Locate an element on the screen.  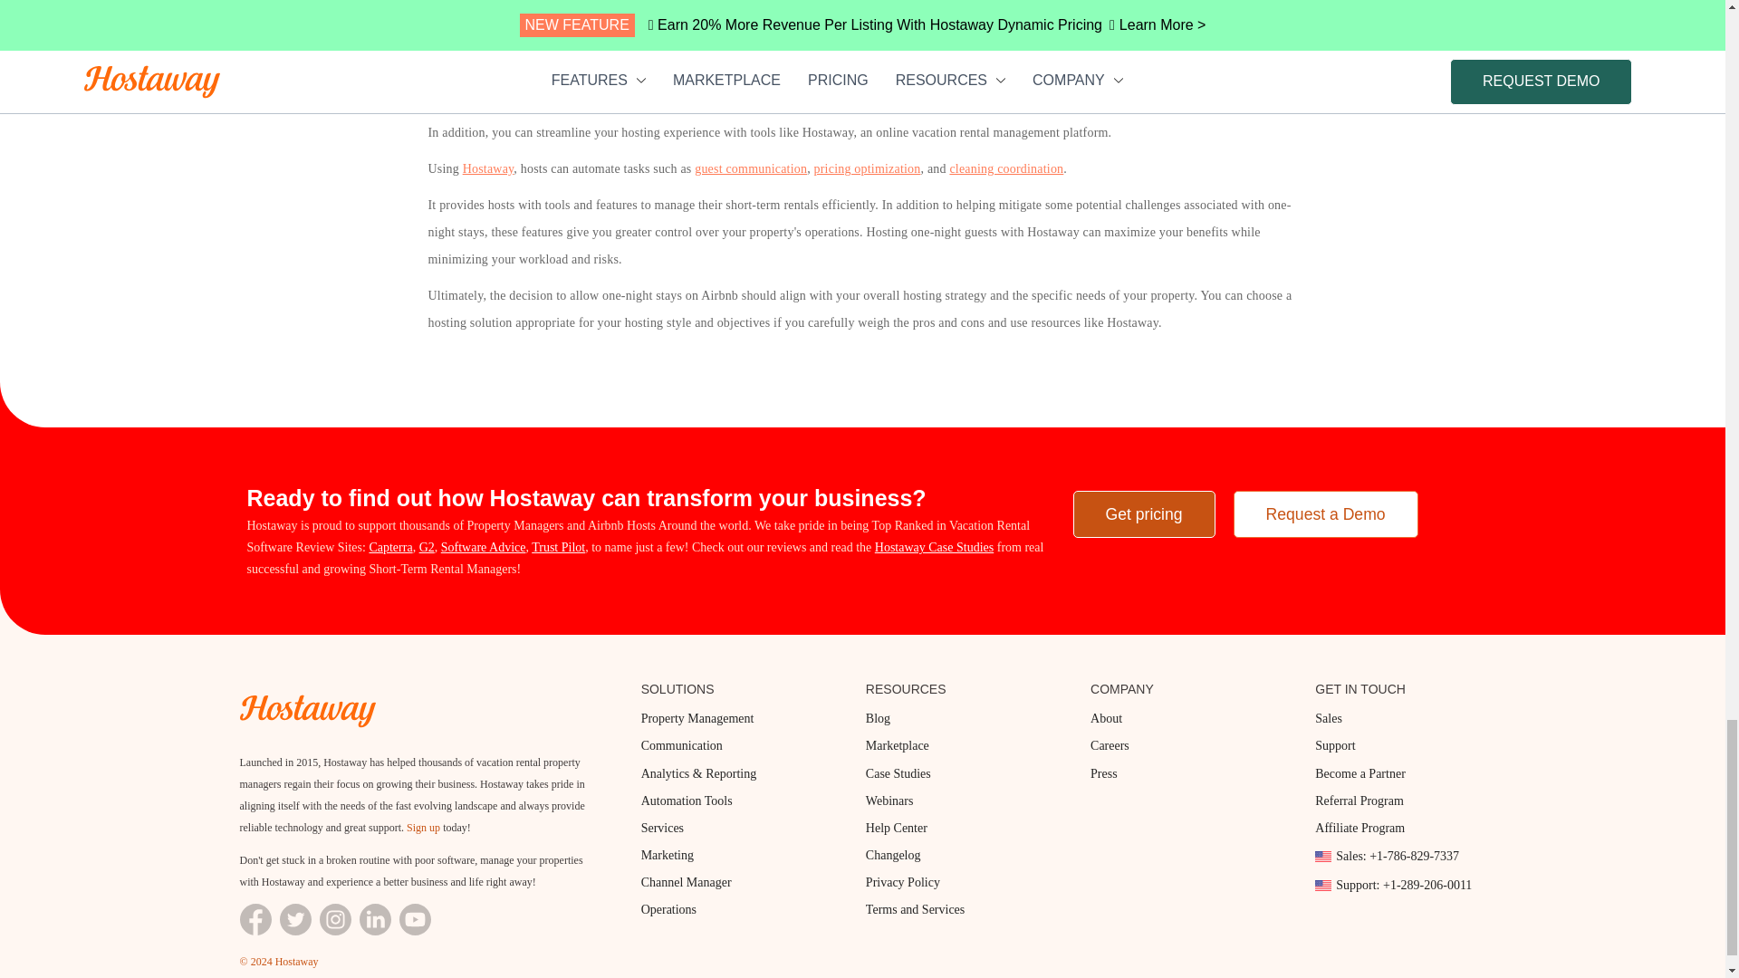
Software Advice is located at coordinates (484, 547).